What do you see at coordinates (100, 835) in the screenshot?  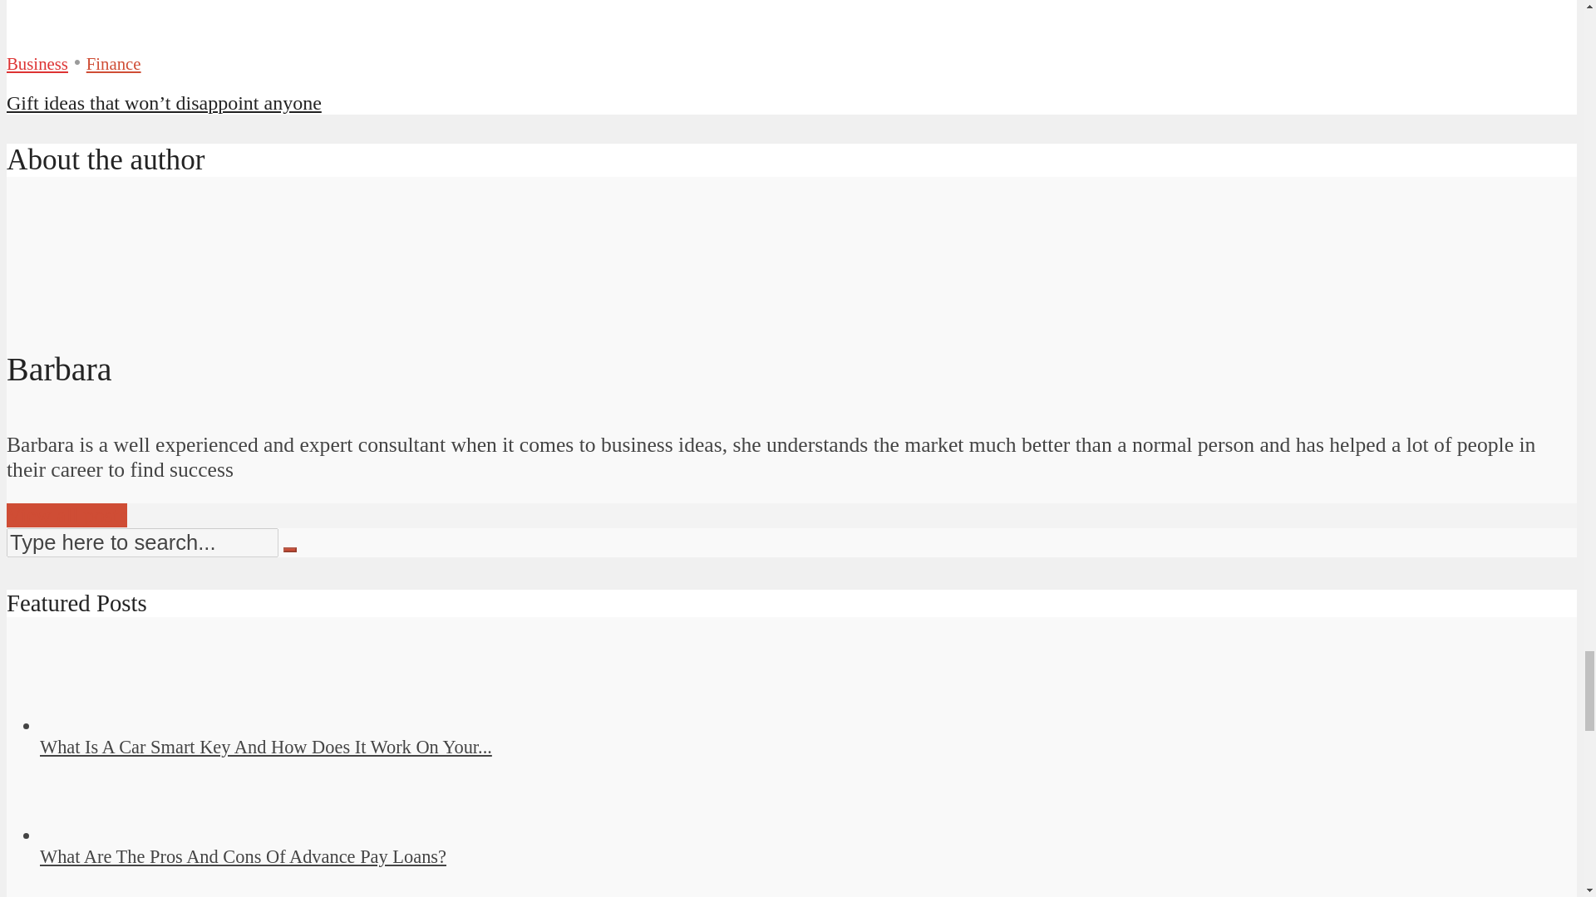 I see `What Are The Pros And Cons Of Advance Pay Loans?` at bounding box center [100, 835].